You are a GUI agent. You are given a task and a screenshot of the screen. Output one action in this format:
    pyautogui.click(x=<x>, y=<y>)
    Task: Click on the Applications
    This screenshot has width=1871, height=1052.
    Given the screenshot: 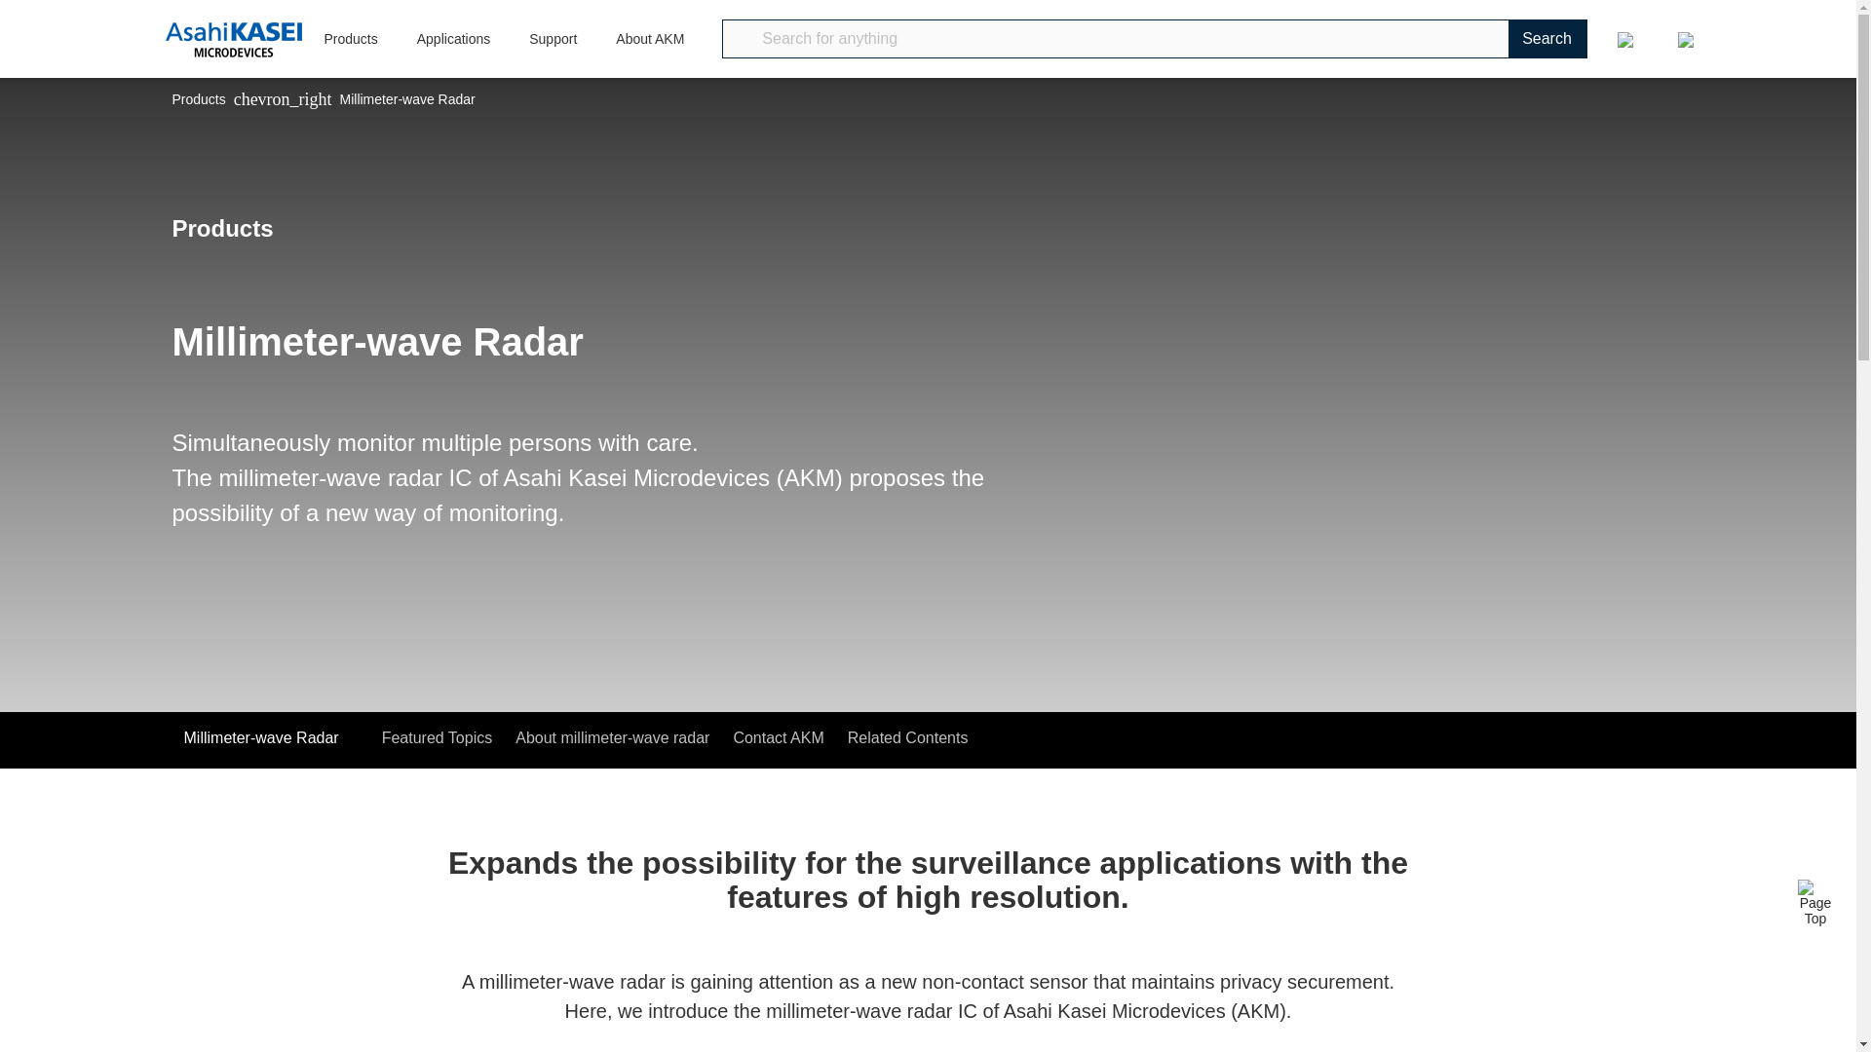 What is the action you would take?
    pyautogui.click(x=454, y=55)
    